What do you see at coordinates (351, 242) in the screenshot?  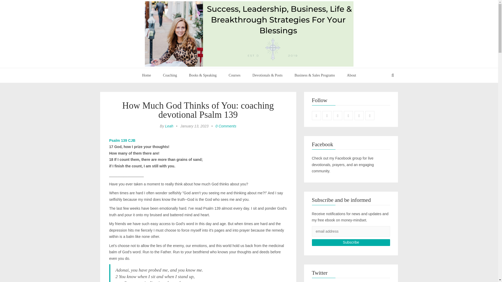 I see `Subscribe` at bounding box center [351, 242].